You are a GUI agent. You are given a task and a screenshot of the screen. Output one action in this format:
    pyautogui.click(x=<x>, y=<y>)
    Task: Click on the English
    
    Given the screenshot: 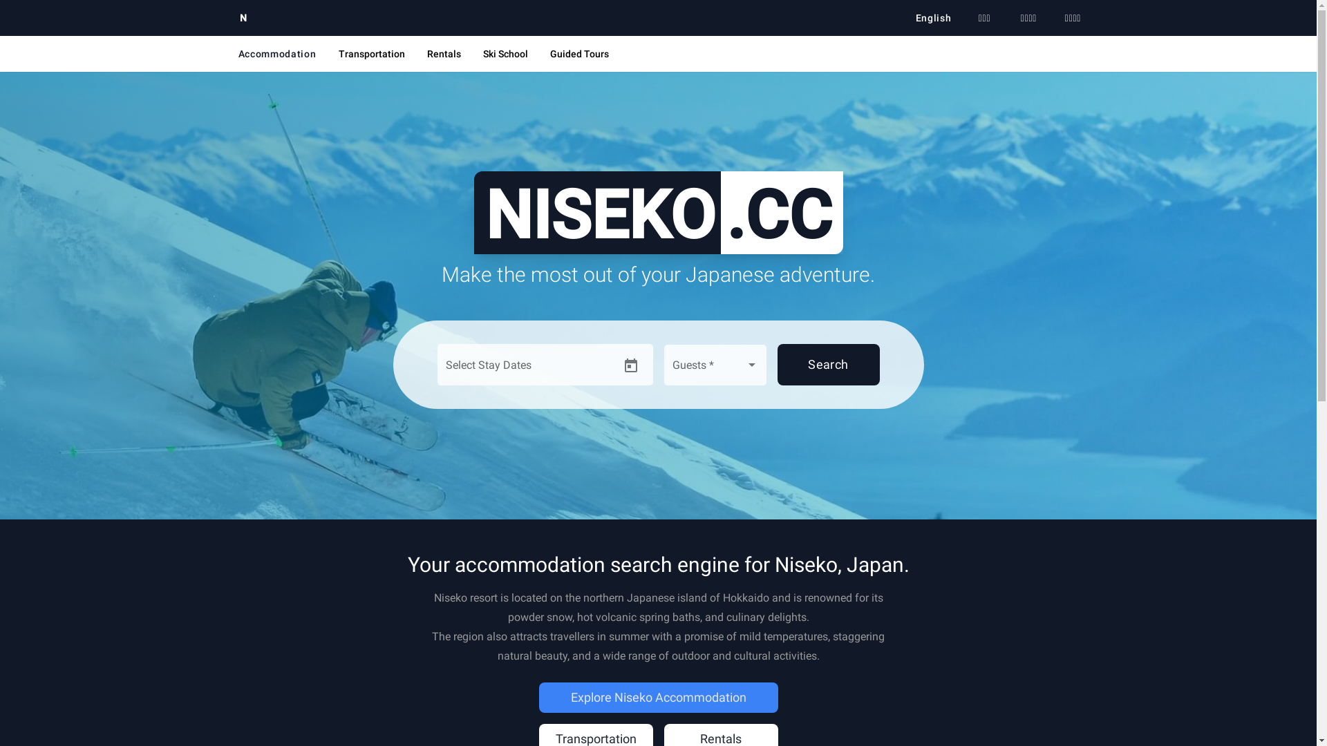 What is the action you would take?
    pyautogui.click(x=934, y=18)
    